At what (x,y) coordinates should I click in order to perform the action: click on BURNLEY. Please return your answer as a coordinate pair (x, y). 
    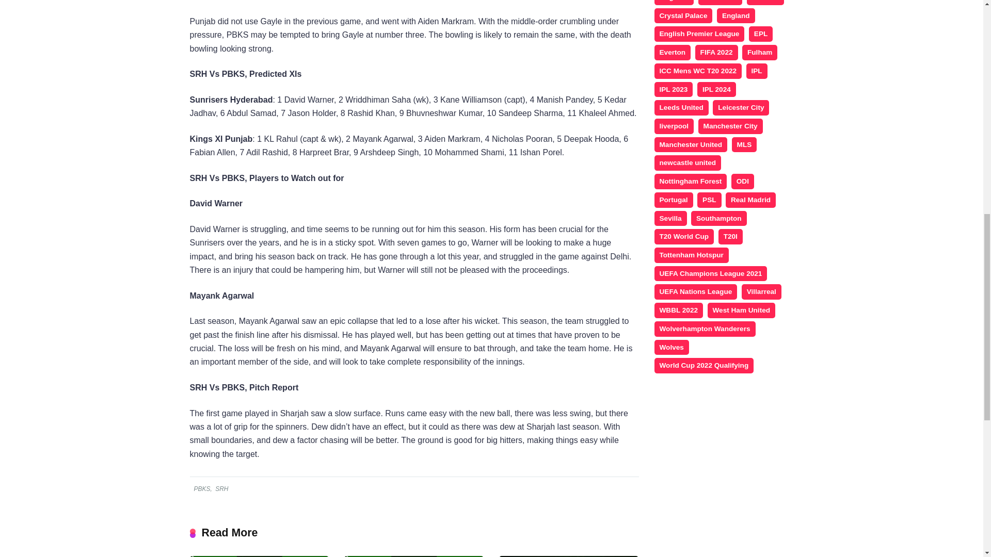
    Looking at the image, I should click on (721, 2).